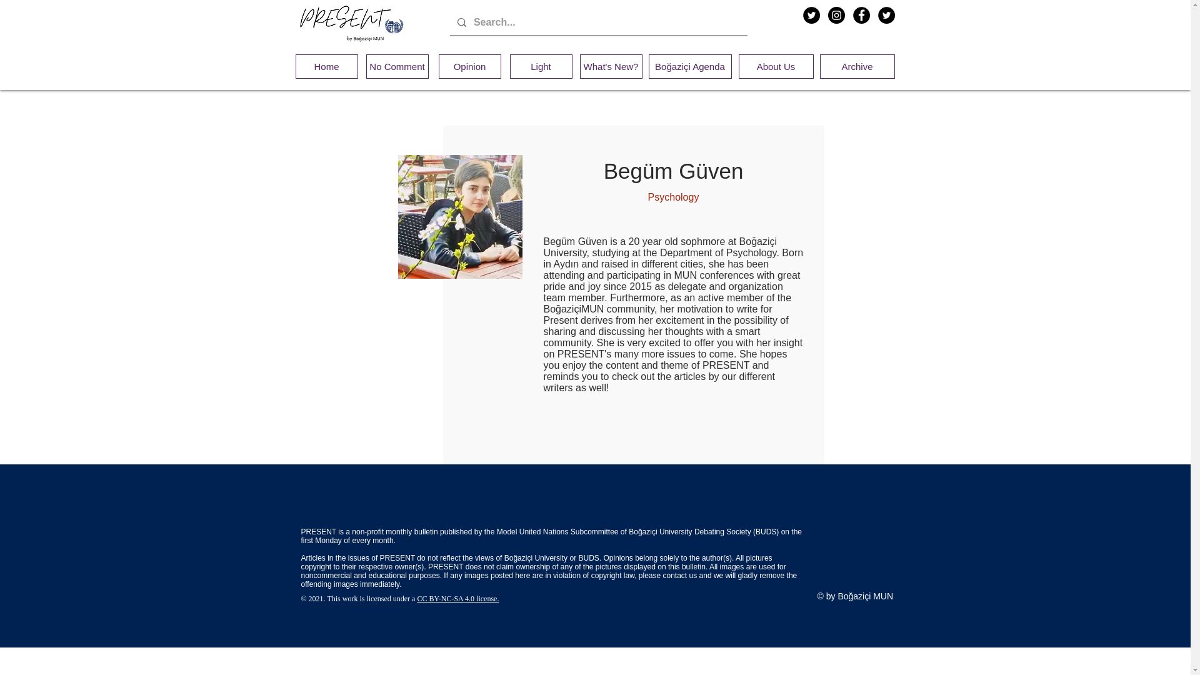 This screenshot has width=1200, height=675. I want to click on Light, so click(541, 66).